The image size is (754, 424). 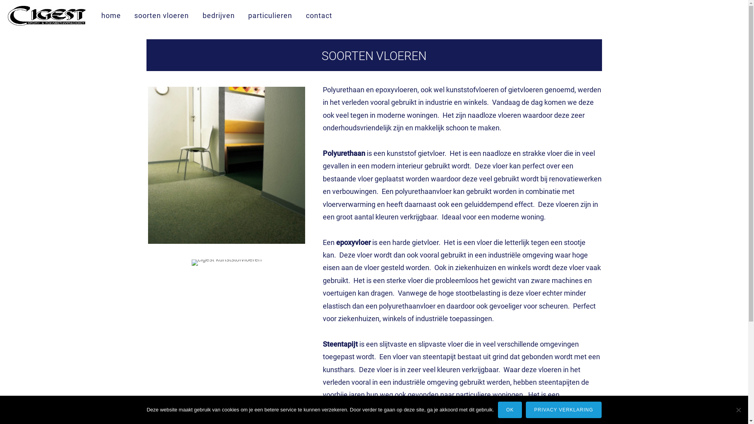 I want to click on contact, so click(x=319, y=16).